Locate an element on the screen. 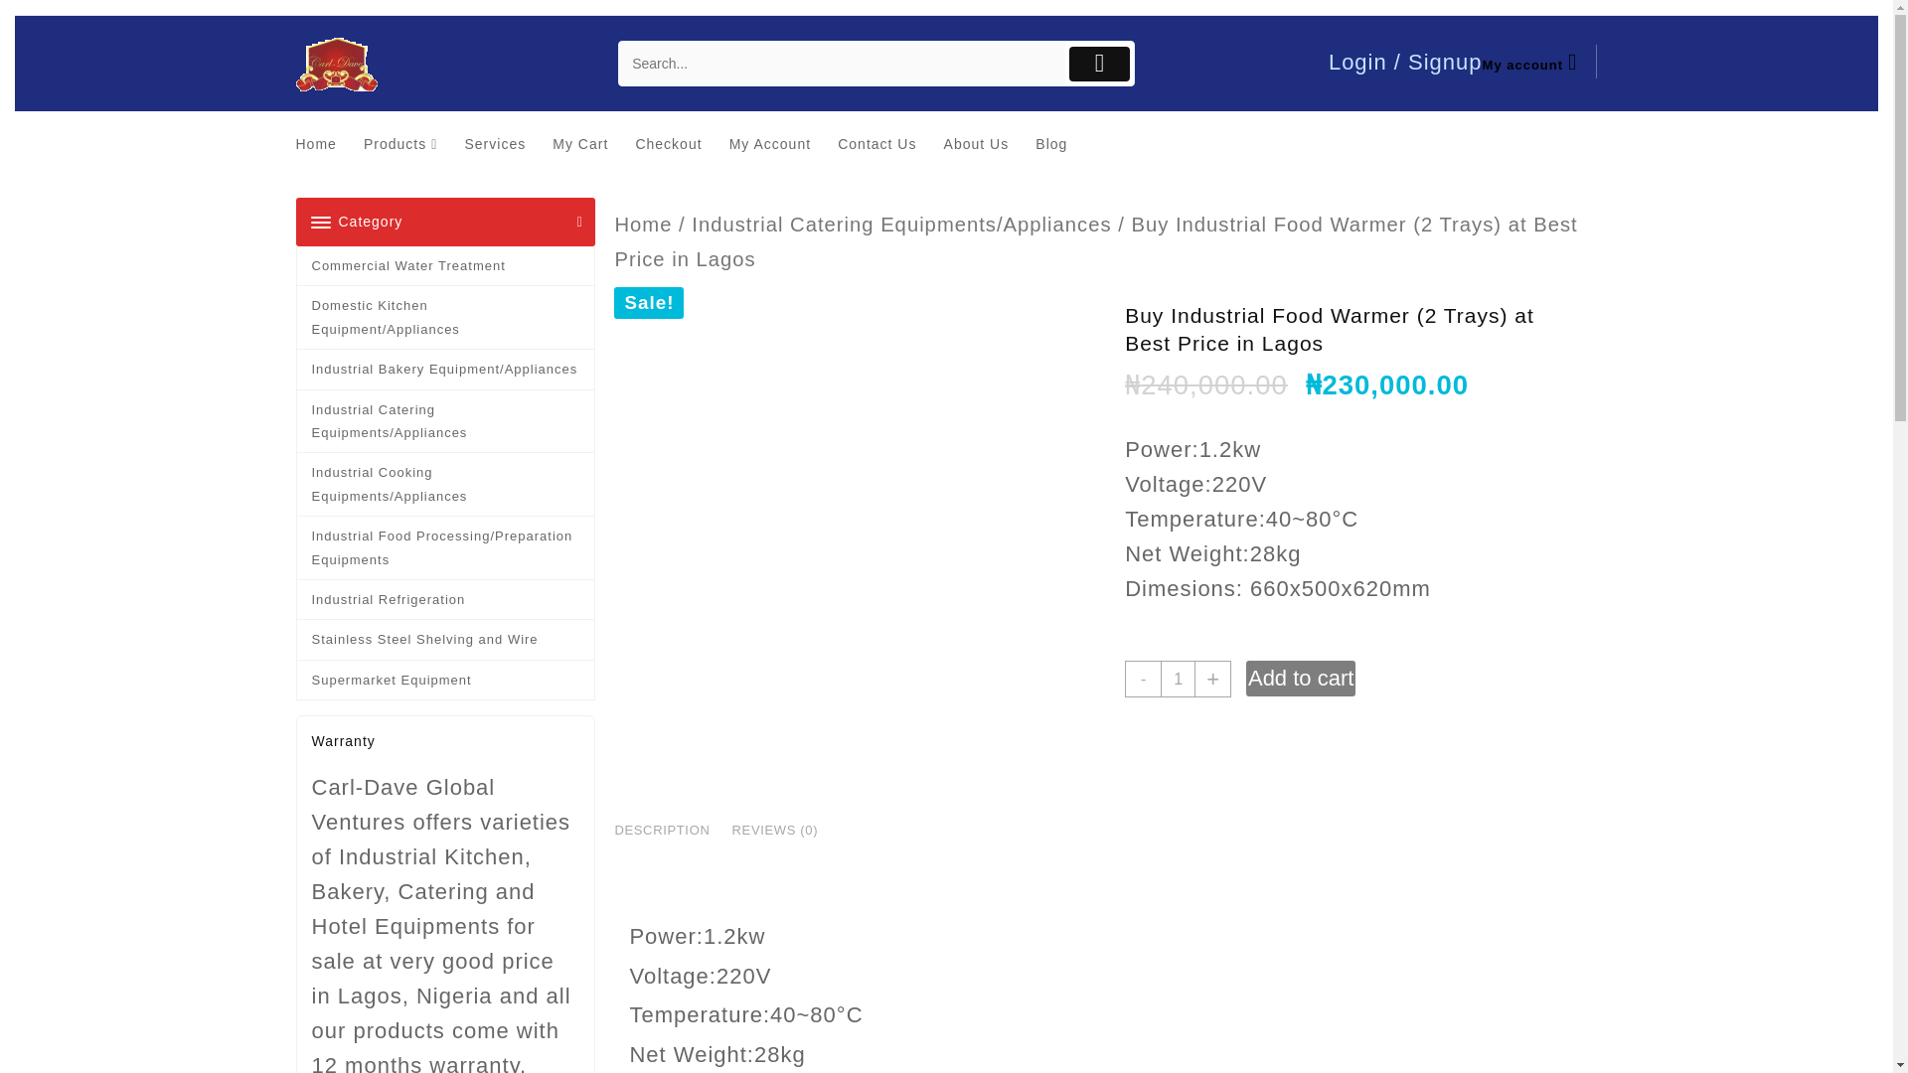 The width and height of the screenshot is (1908, 1073). Submit is located at coordinates (1099, 64).